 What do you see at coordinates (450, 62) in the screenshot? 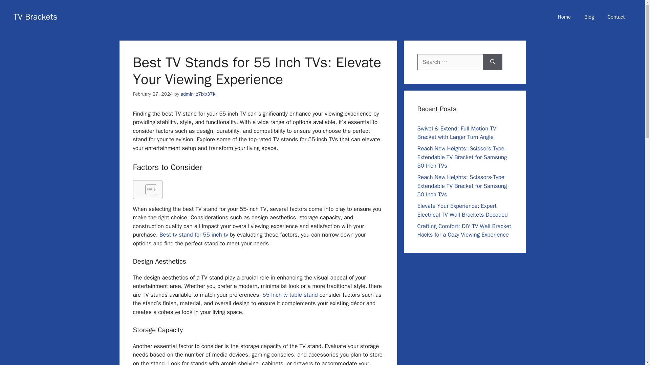
I see `Search for:` at bounding box center [450, 62].